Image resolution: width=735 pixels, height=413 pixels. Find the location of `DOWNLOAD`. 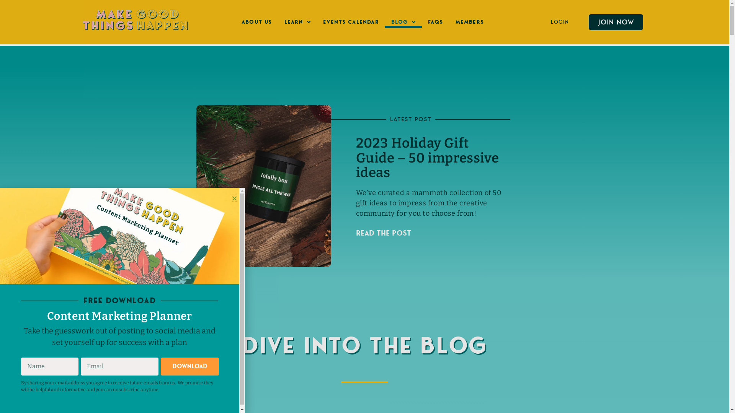

DOWNLOAD is located at coordinates (190, 366).